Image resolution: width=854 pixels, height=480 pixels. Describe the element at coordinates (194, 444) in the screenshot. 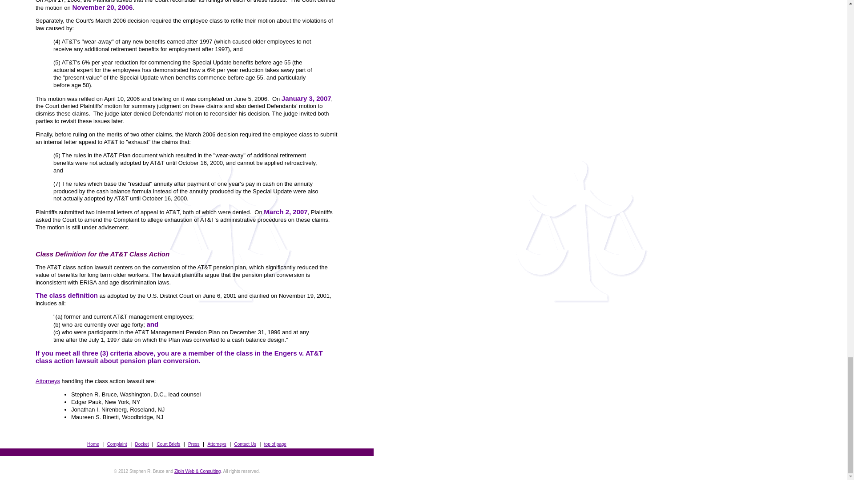

I see `Press` at that location.